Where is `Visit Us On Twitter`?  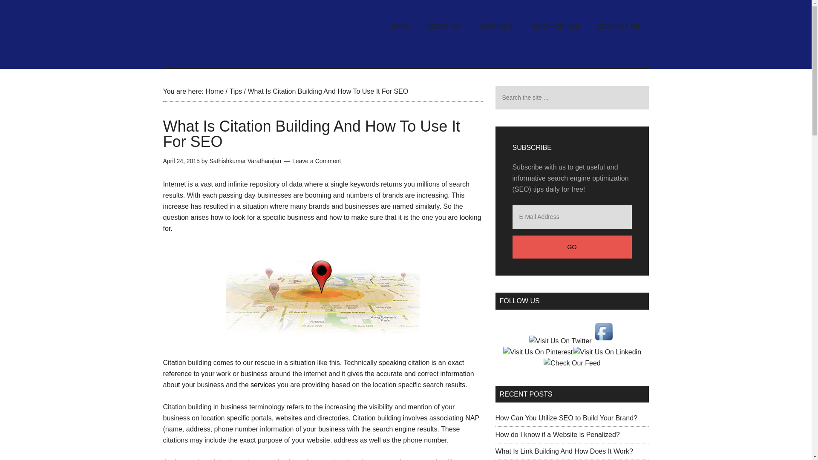 Visit Us On Twitter is located at coordinates (560, 341).